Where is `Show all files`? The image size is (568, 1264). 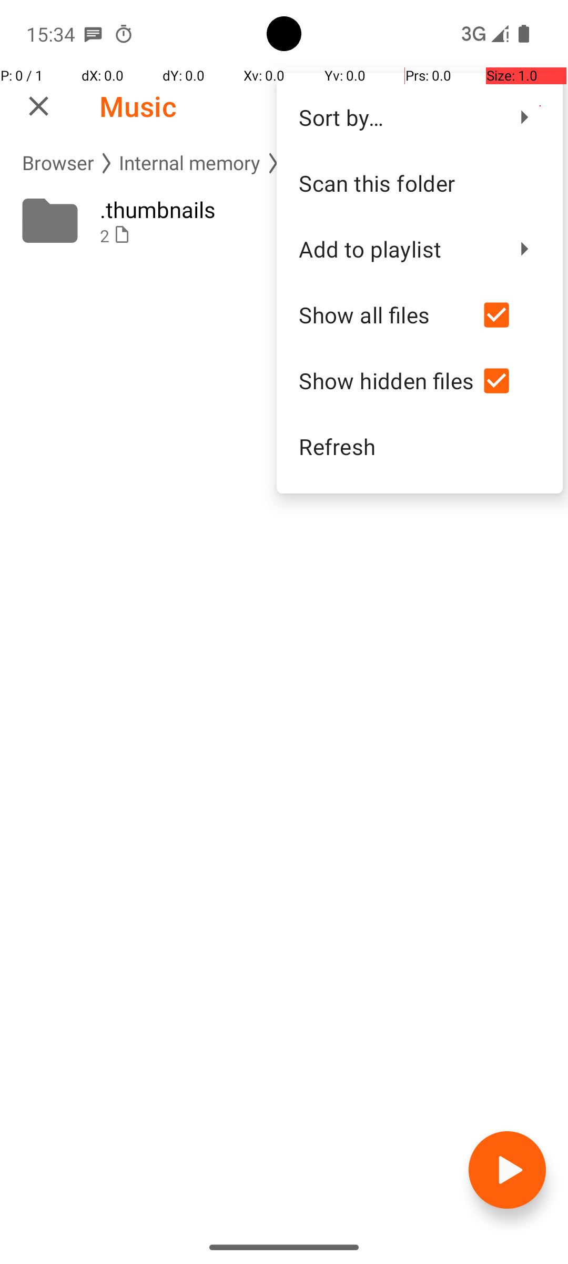 Show all files is located at coordinates (387, 314).